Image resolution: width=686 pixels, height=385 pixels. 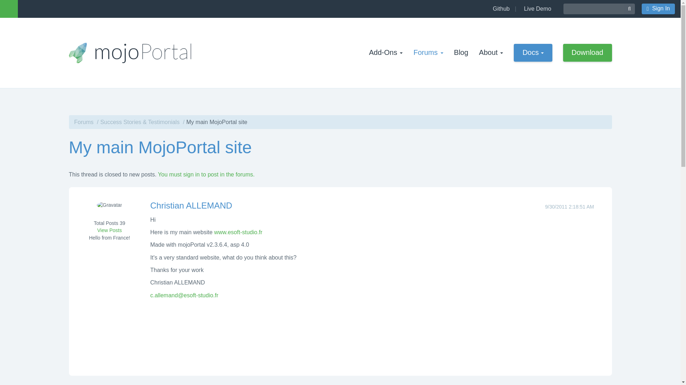 I want to click on Forums, so click(x=428, y=52).